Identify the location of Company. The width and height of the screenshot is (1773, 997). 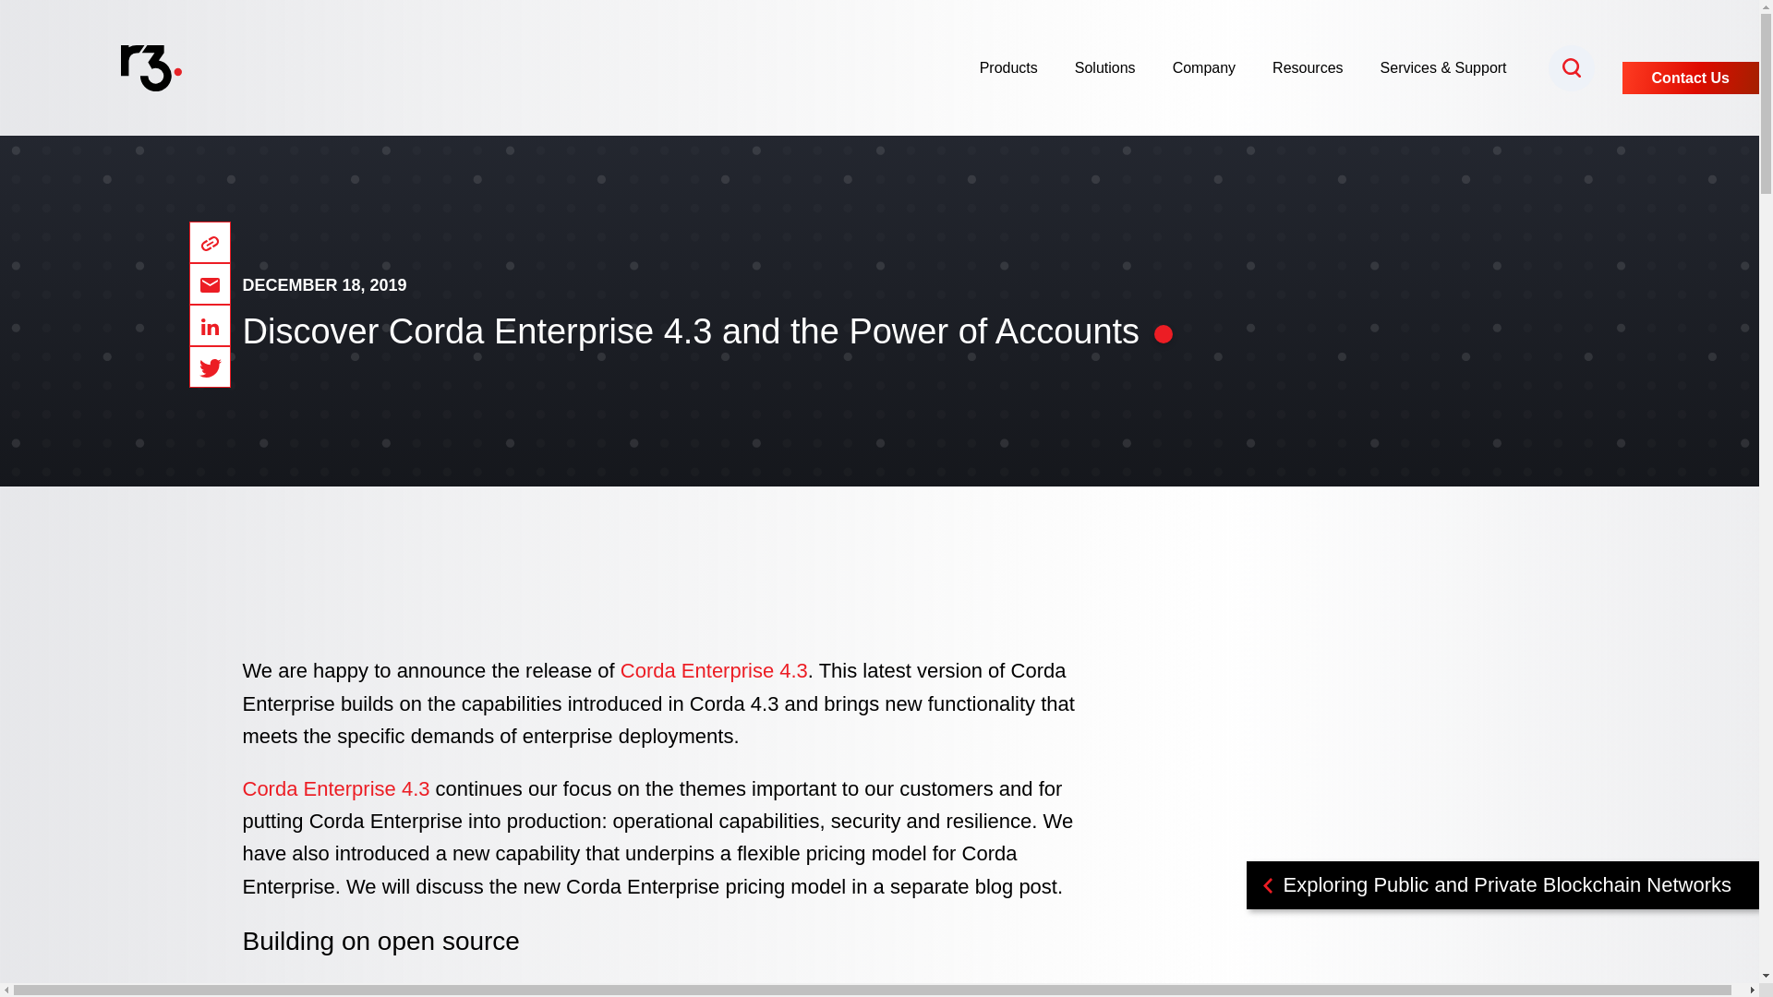
(1212, 68).